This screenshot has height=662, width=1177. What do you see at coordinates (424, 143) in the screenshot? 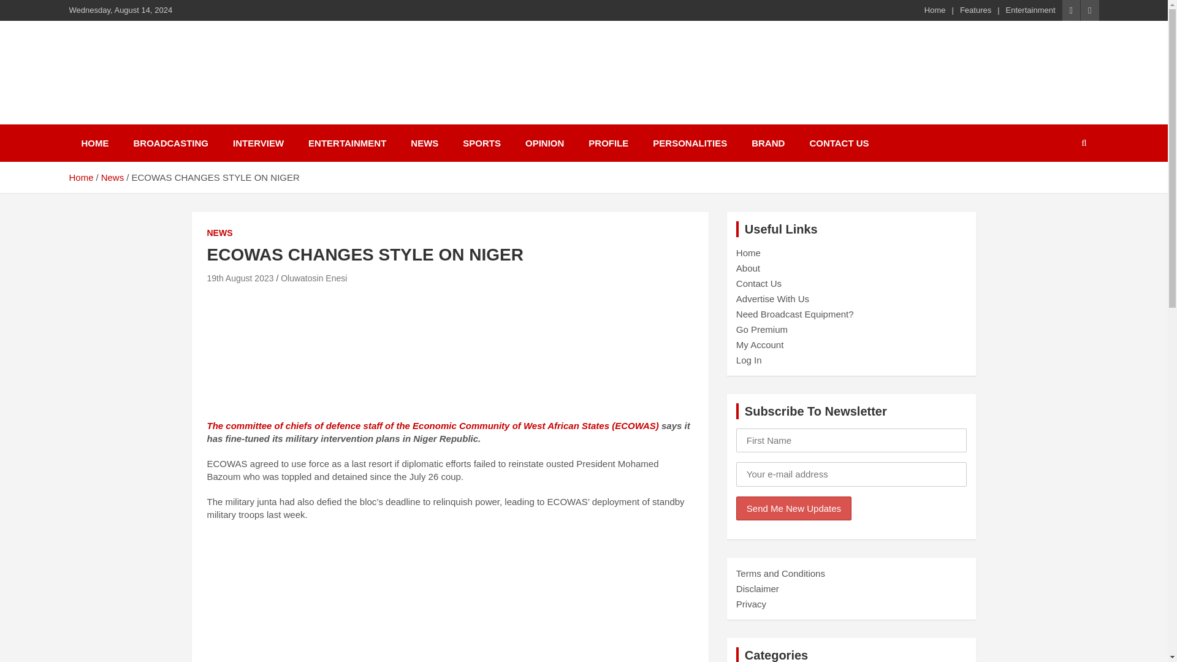
I see `NEWS` at bounding box center [424, 143].